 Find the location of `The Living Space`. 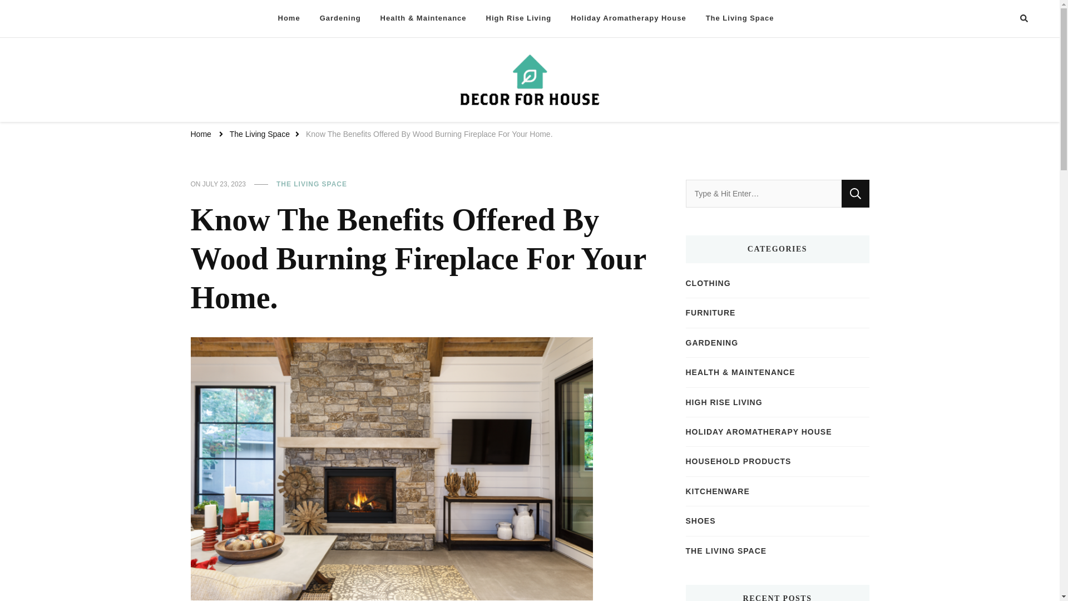

The Living Space is located at coordinates (740, 18).